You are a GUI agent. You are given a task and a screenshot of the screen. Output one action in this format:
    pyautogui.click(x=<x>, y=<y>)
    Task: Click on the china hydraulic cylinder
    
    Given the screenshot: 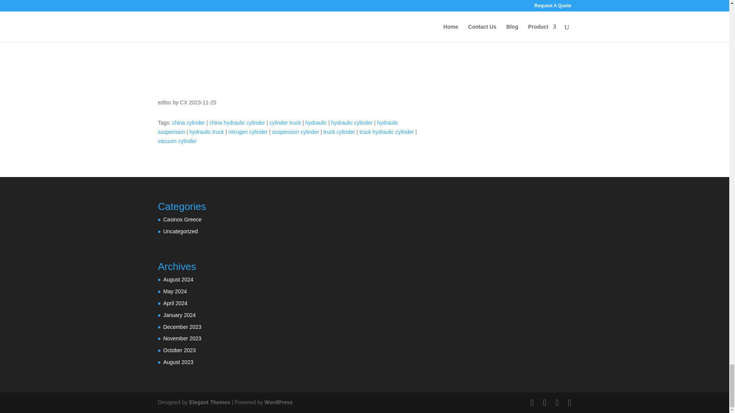 What is the action you would take?
    pyautogui.click(x=237, y=123)
    